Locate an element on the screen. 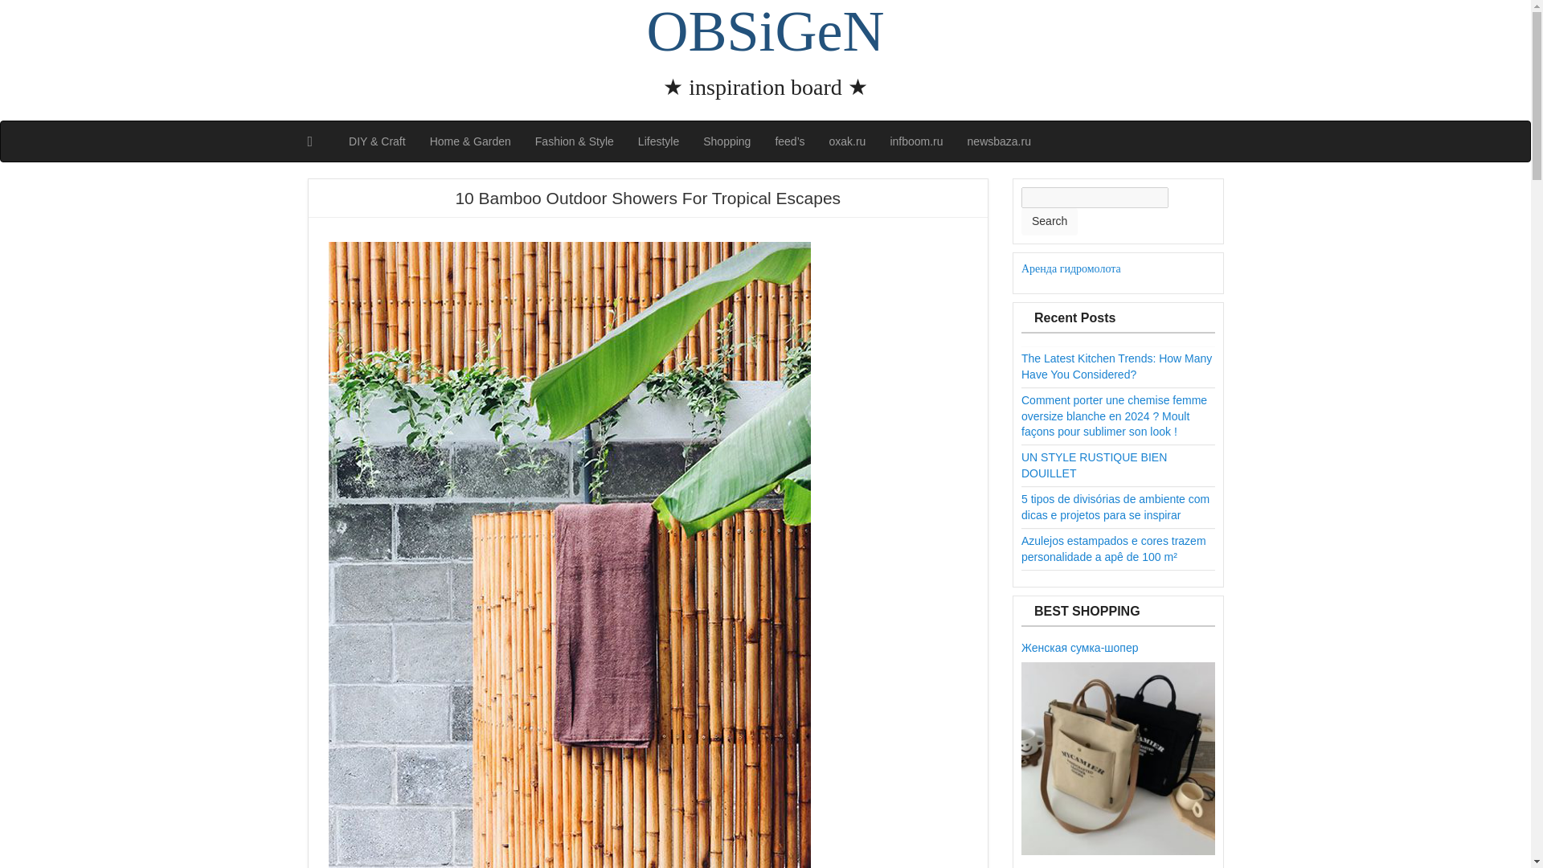 Image resolution: width=1543 pixels, height=868 pixels. The Latest Kitchen Trends: How Many Have You Considered? is located at coordinates (1116, 366).